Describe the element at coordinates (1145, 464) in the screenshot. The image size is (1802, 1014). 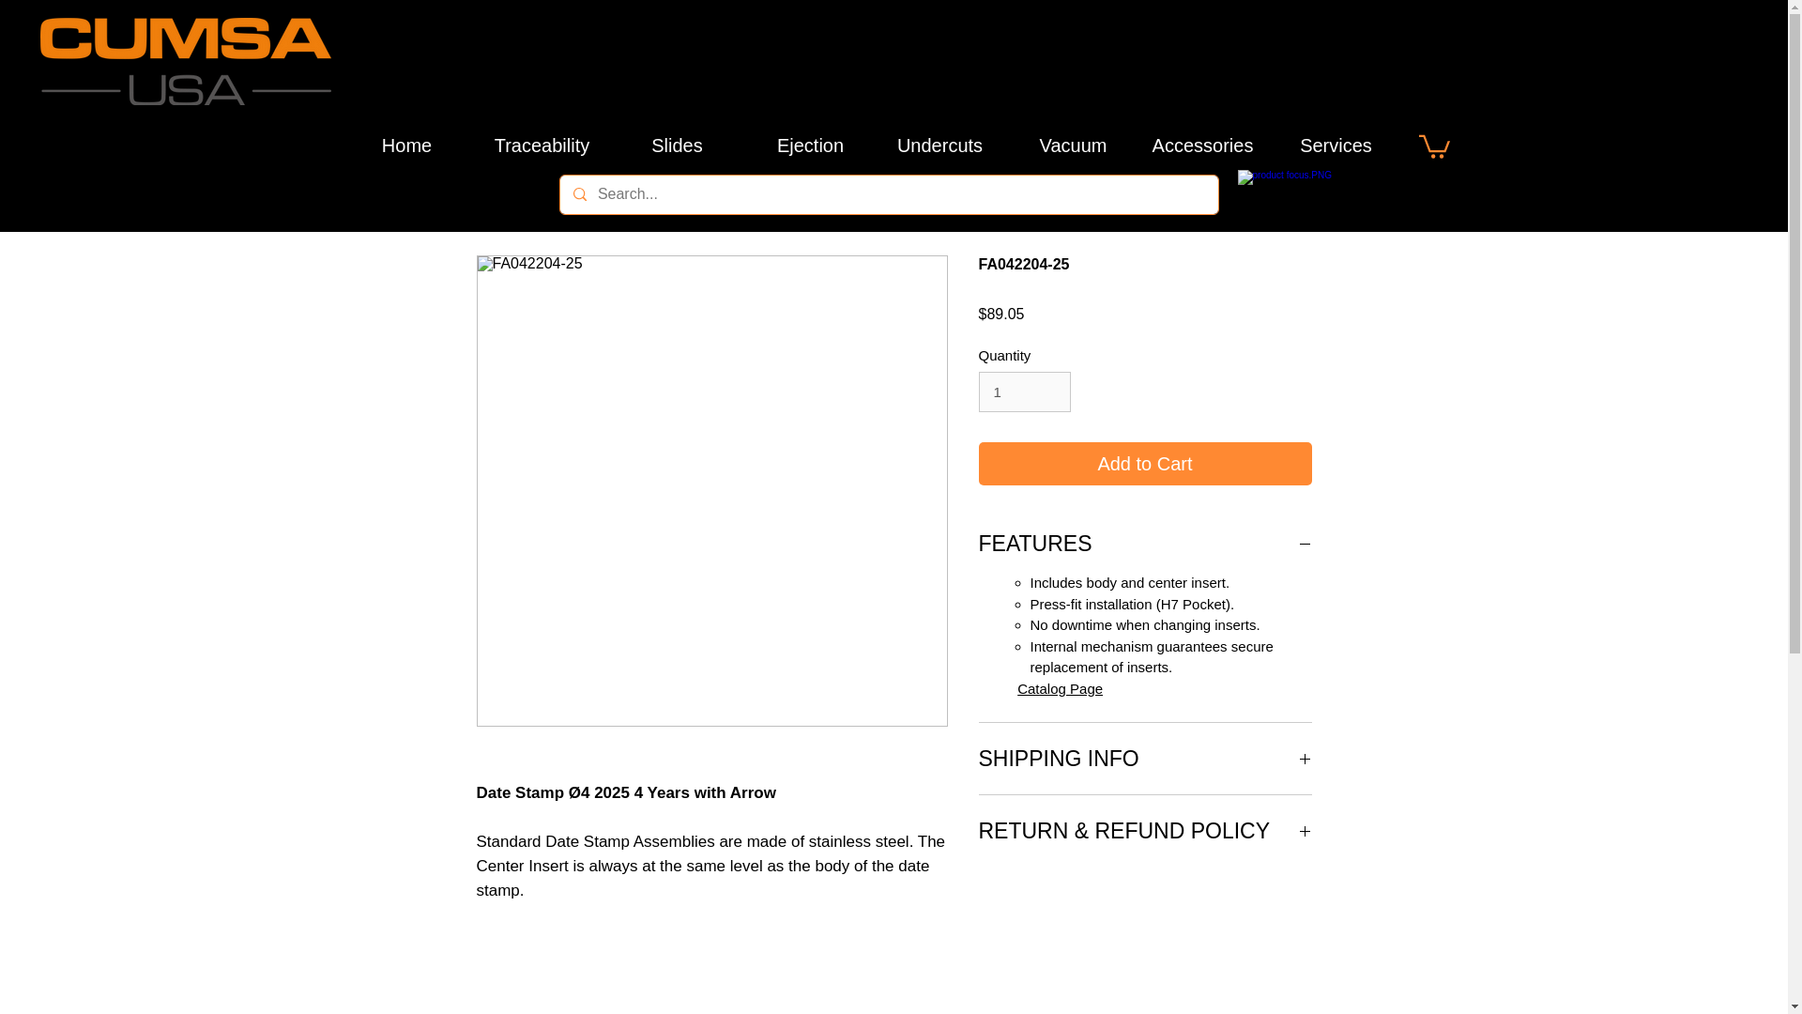
I see `Add to Cart` at that location.